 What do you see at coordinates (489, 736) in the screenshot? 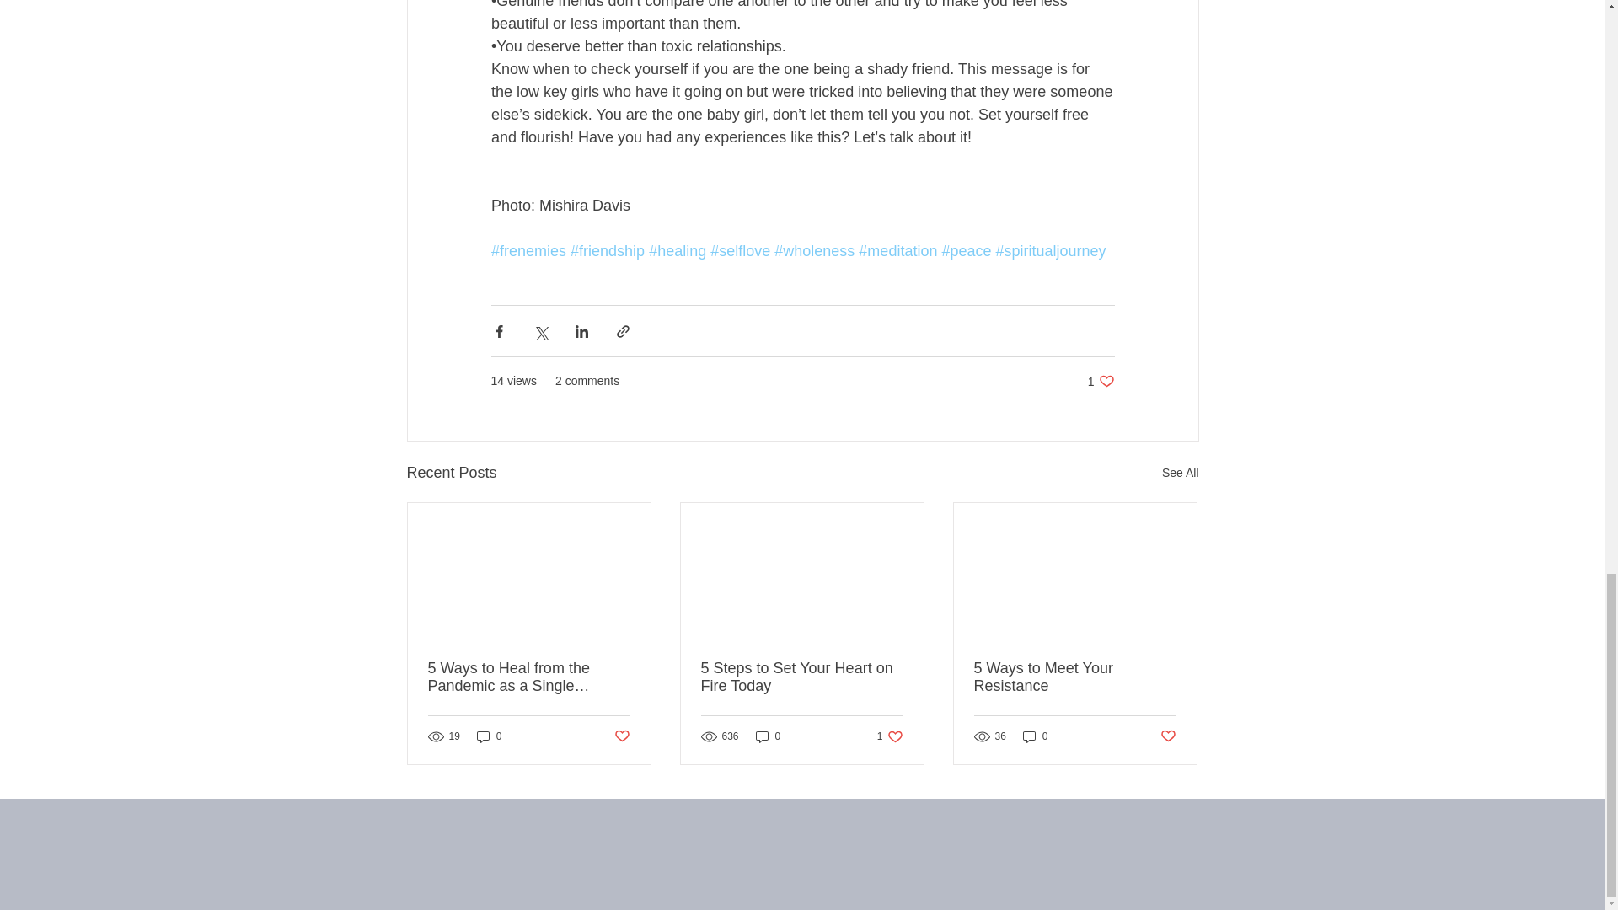
I see `5 Ways to Meet Your Resistance` at bounding box center [489, 736].